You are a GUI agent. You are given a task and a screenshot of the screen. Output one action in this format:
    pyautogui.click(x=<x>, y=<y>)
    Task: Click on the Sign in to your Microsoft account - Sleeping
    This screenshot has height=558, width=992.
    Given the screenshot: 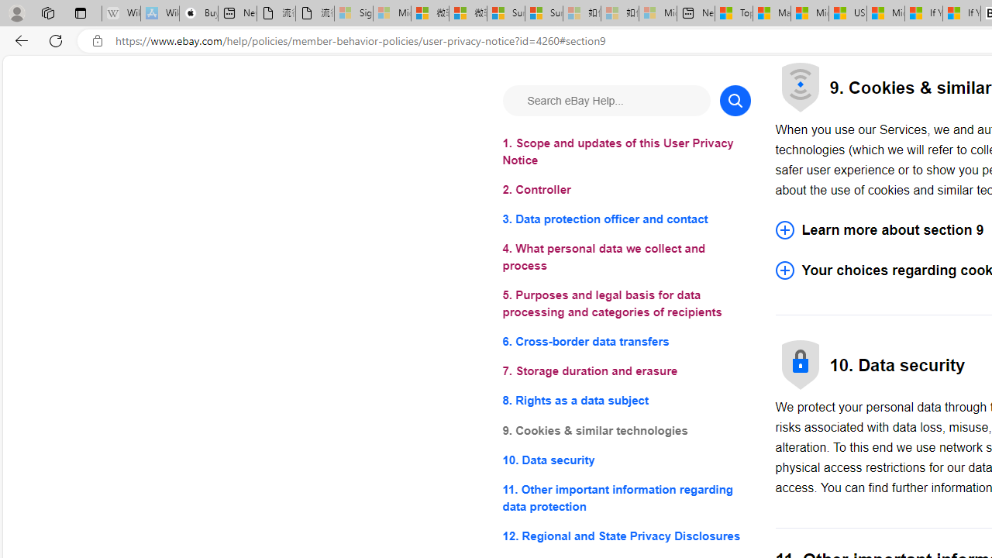 What is the action you would take?
    pyautogui.click(x=353, y=14)
    